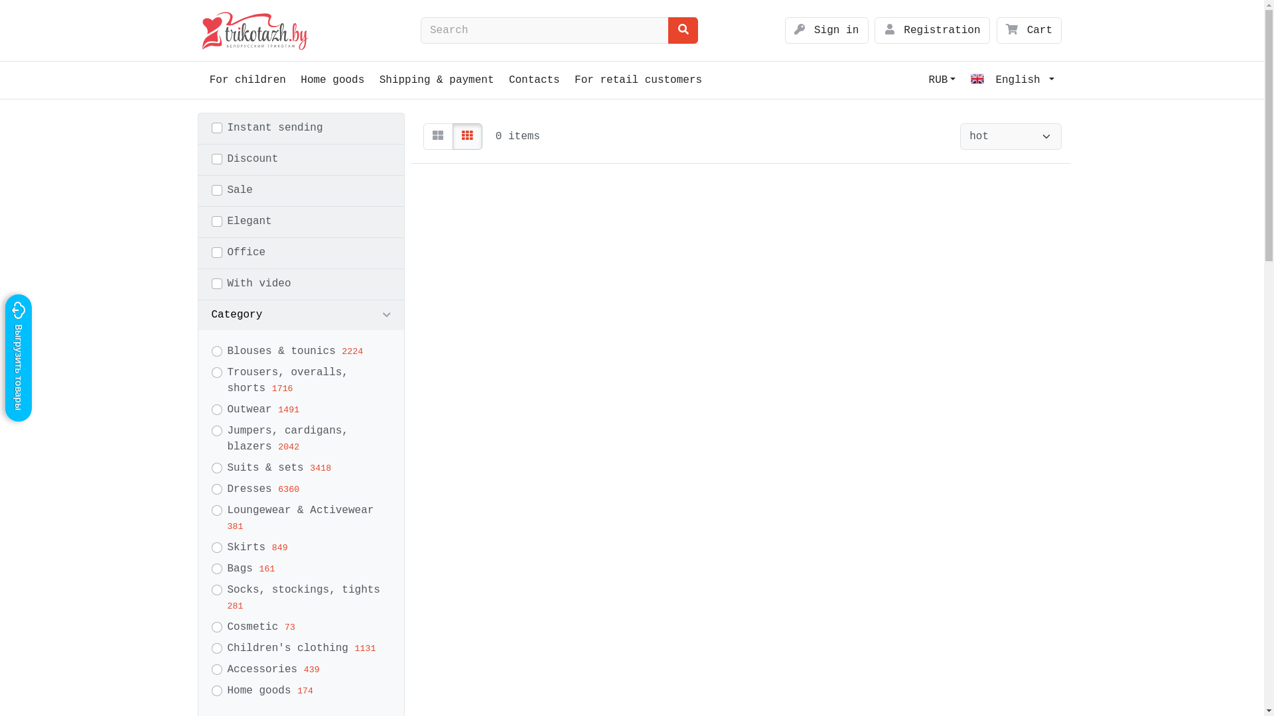  Describe the element at coordinates (248, 80) in the screenshot. I see `For children` at that location.